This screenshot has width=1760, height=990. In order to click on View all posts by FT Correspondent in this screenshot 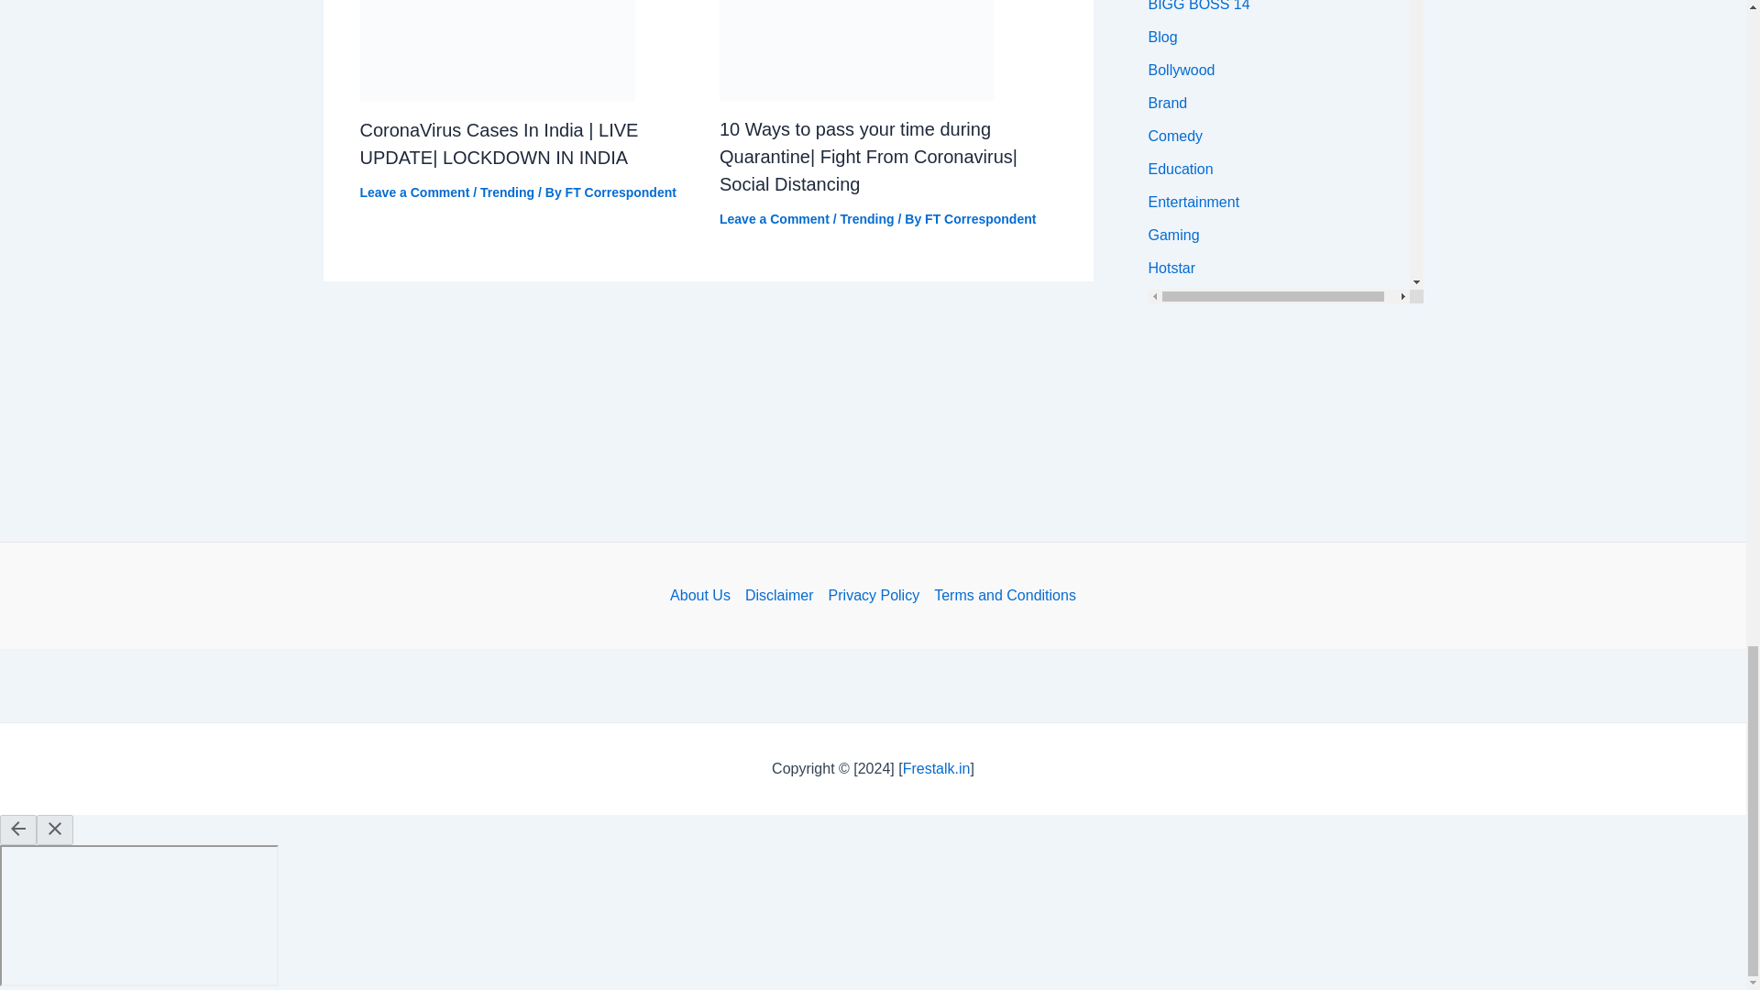, I will do `click(981, 219)`.